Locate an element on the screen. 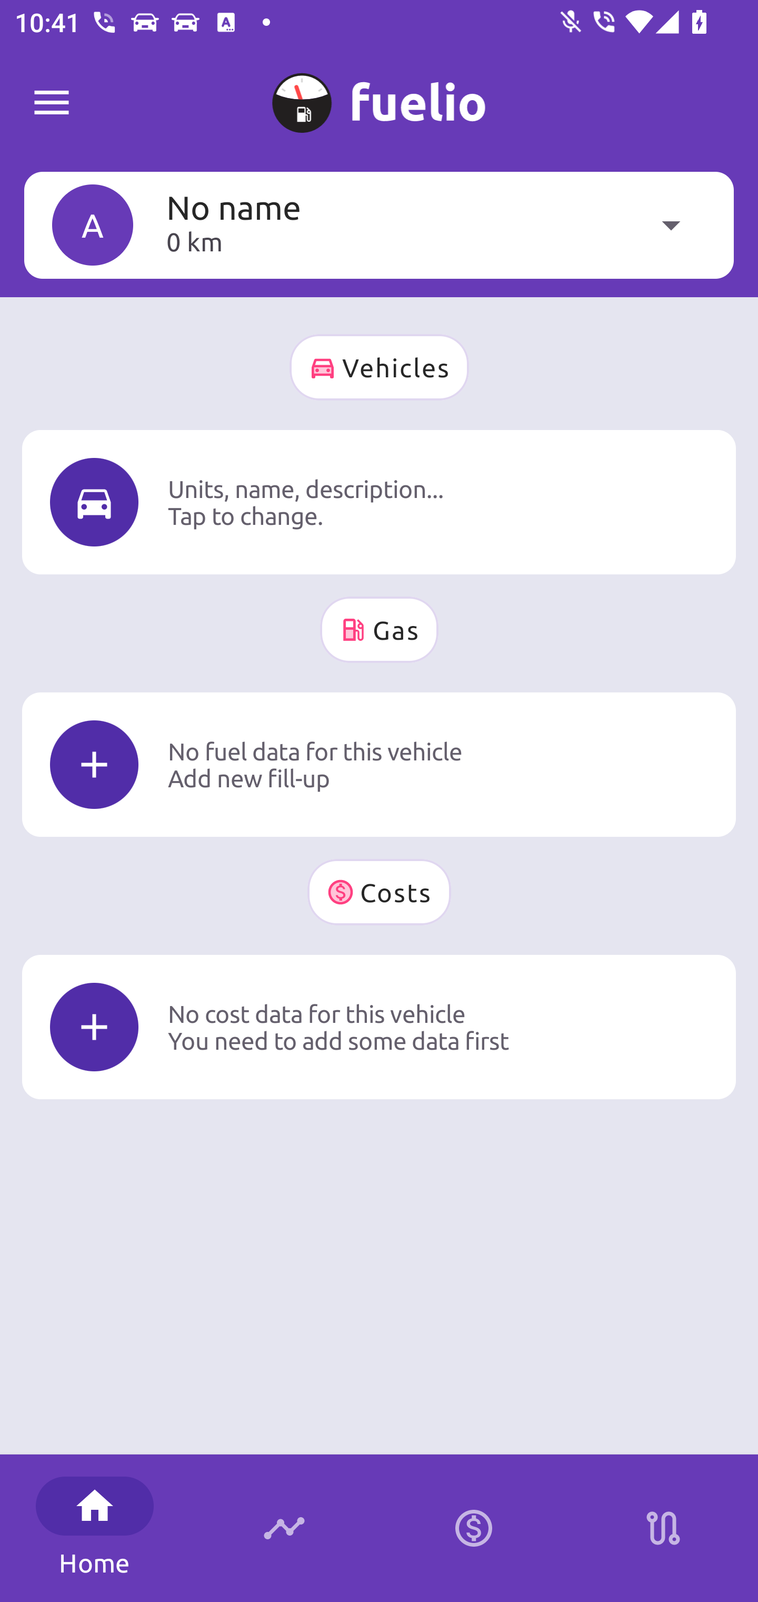 This screenshot has width=758, height=1602. Costs is located at coordinates (379, 892).